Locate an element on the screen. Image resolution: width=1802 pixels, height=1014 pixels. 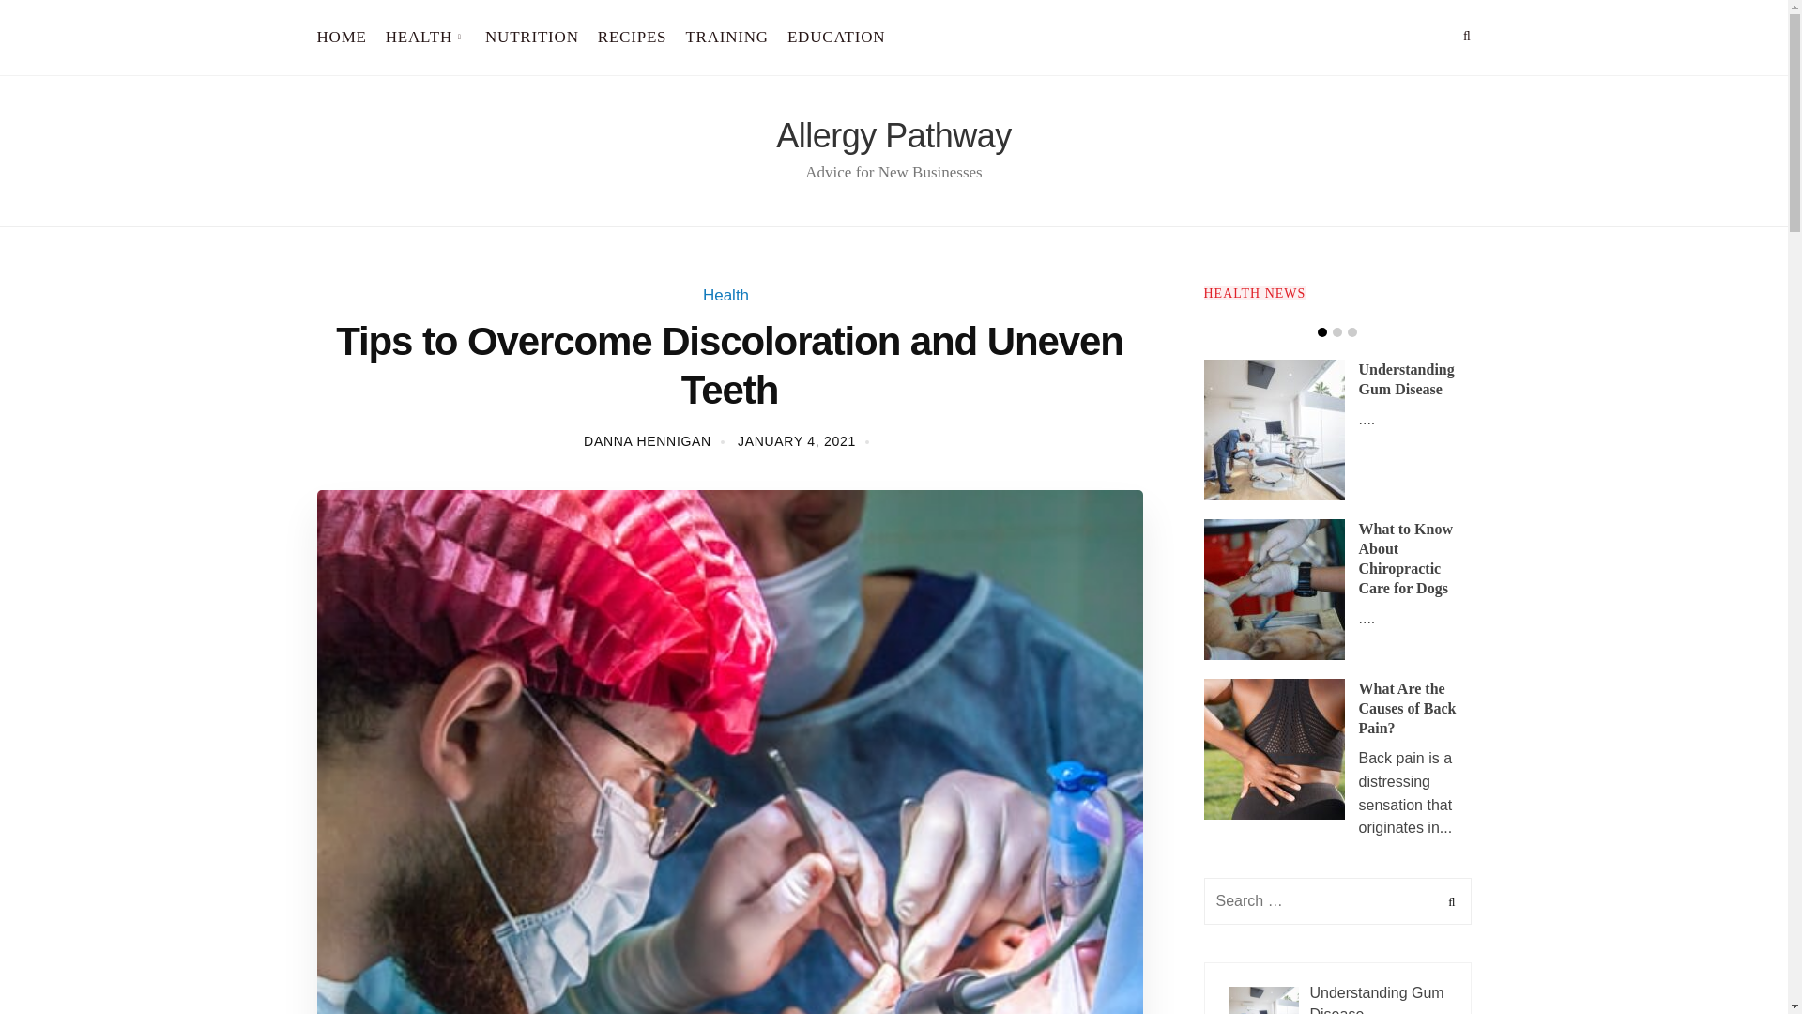
TRAINING is located at coordinates (726, 38).